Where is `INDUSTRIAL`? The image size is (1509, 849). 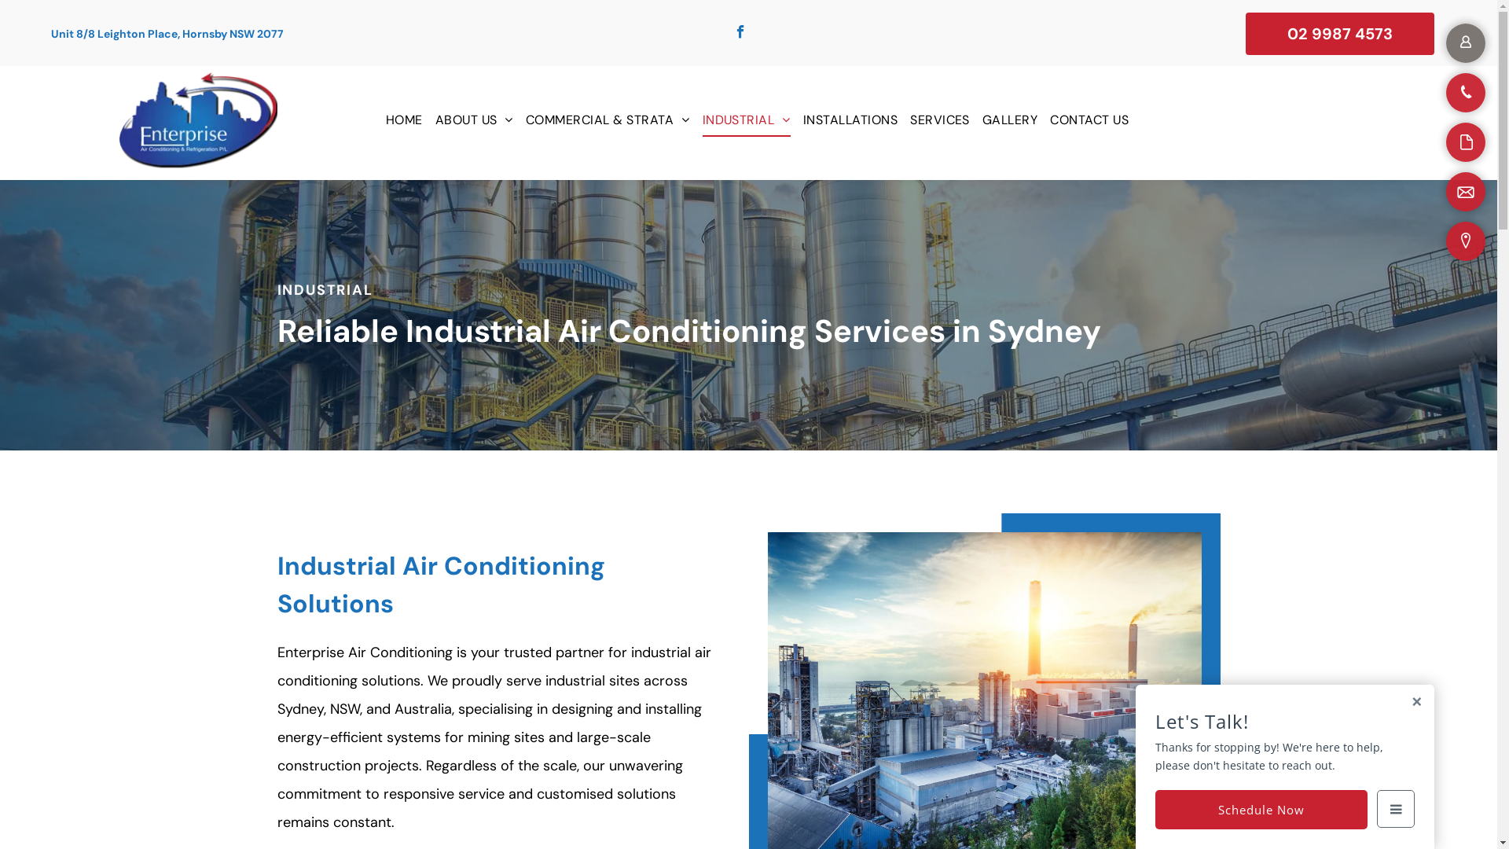 INDUSTRIAL is located at coordinates (747, 120).